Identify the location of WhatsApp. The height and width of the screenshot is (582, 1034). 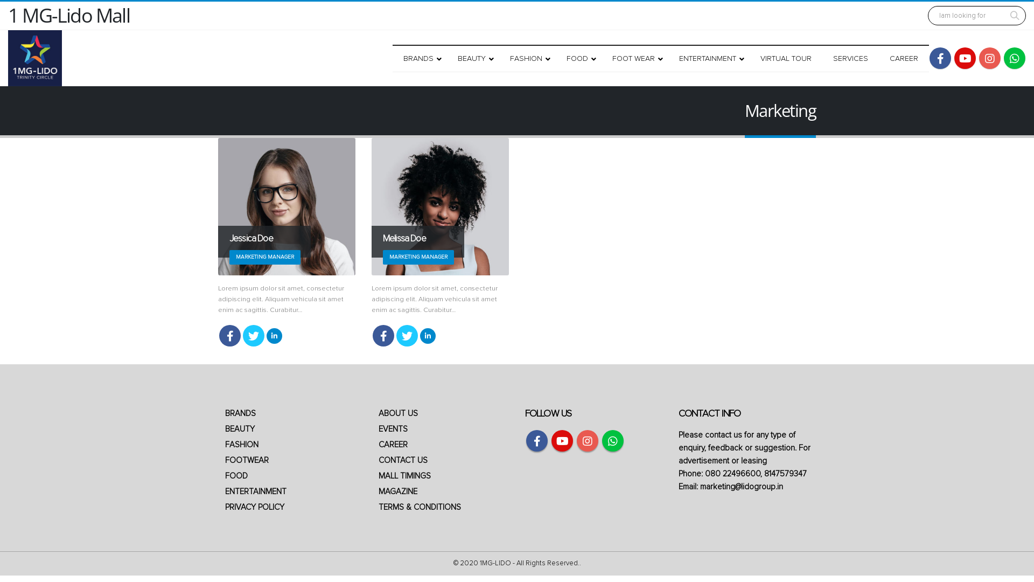
(1015, 58).